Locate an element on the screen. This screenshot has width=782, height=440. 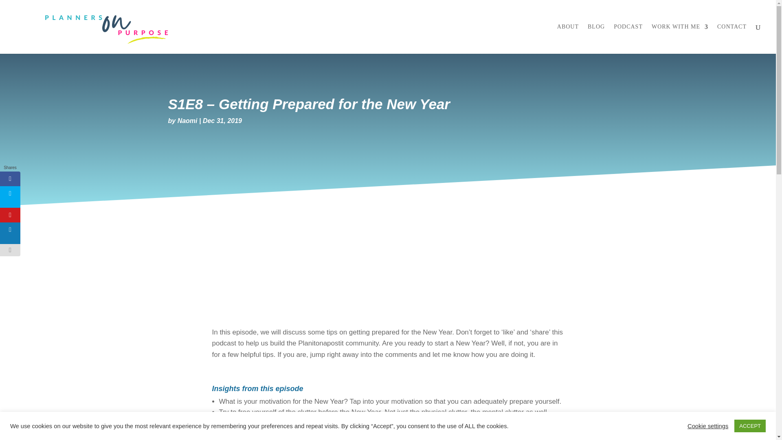
Posts by Naomi is located at coordinates (187, 121).